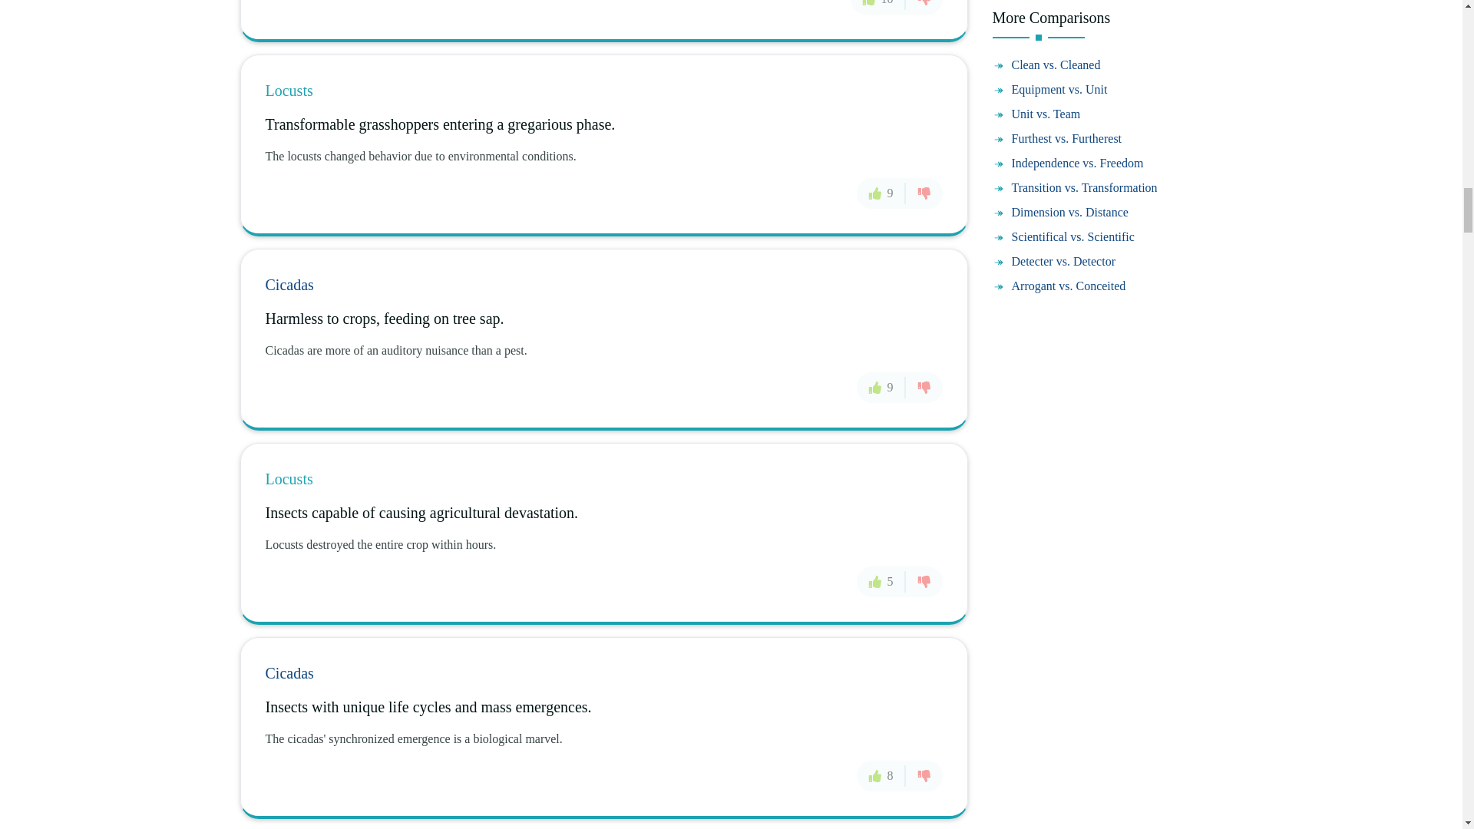 The height and width of the screenshot is (829, 1474). I want to click on 10, so click(878, 7).